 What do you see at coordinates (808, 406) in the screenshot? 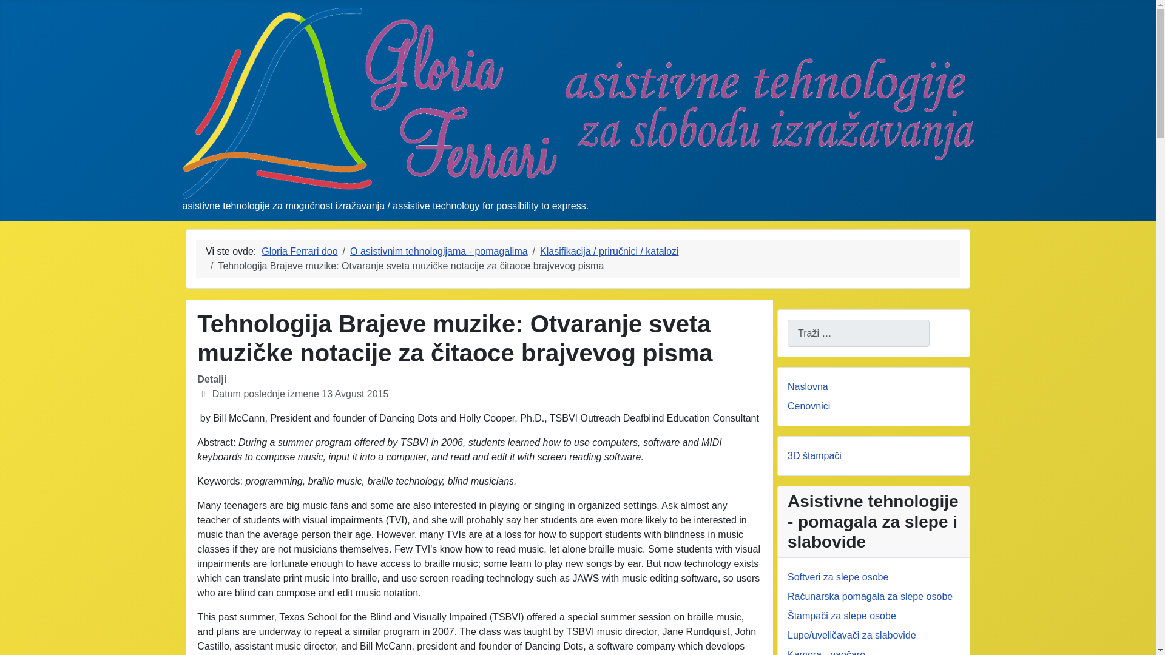
I see `Cenovnici` at bounding box center [808, 406].